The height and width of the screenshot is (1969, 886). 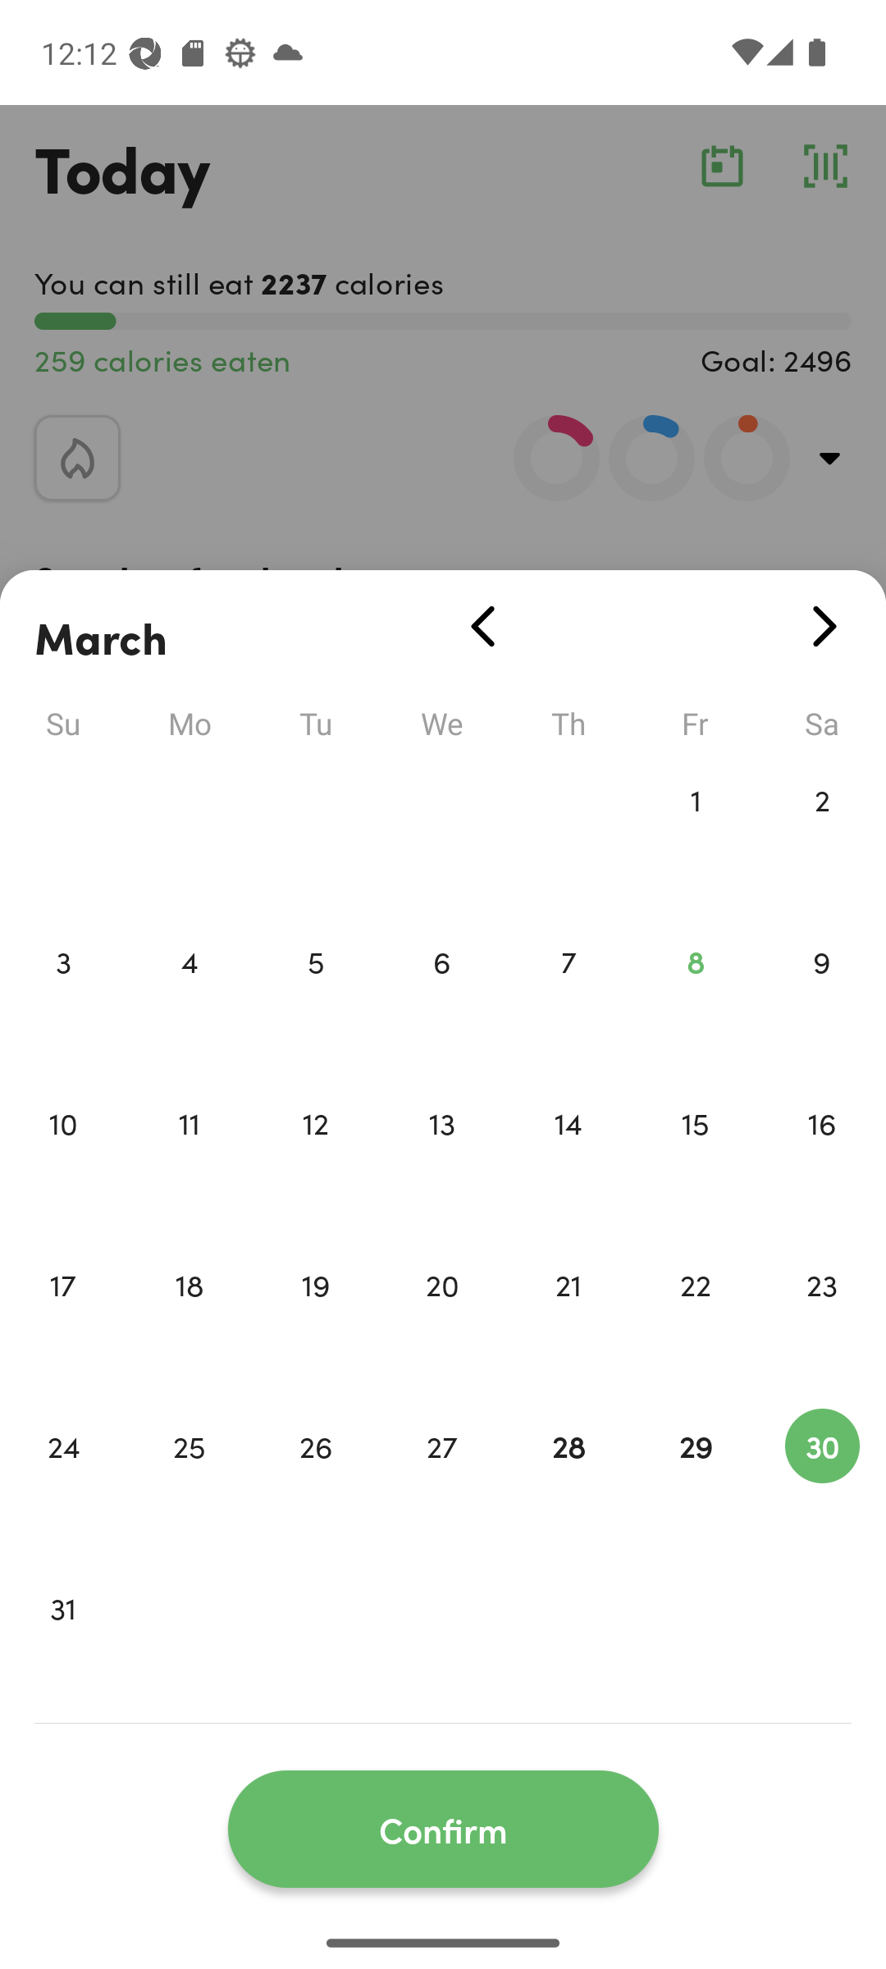 I want to click on 25, so click(x=189, y=1480).